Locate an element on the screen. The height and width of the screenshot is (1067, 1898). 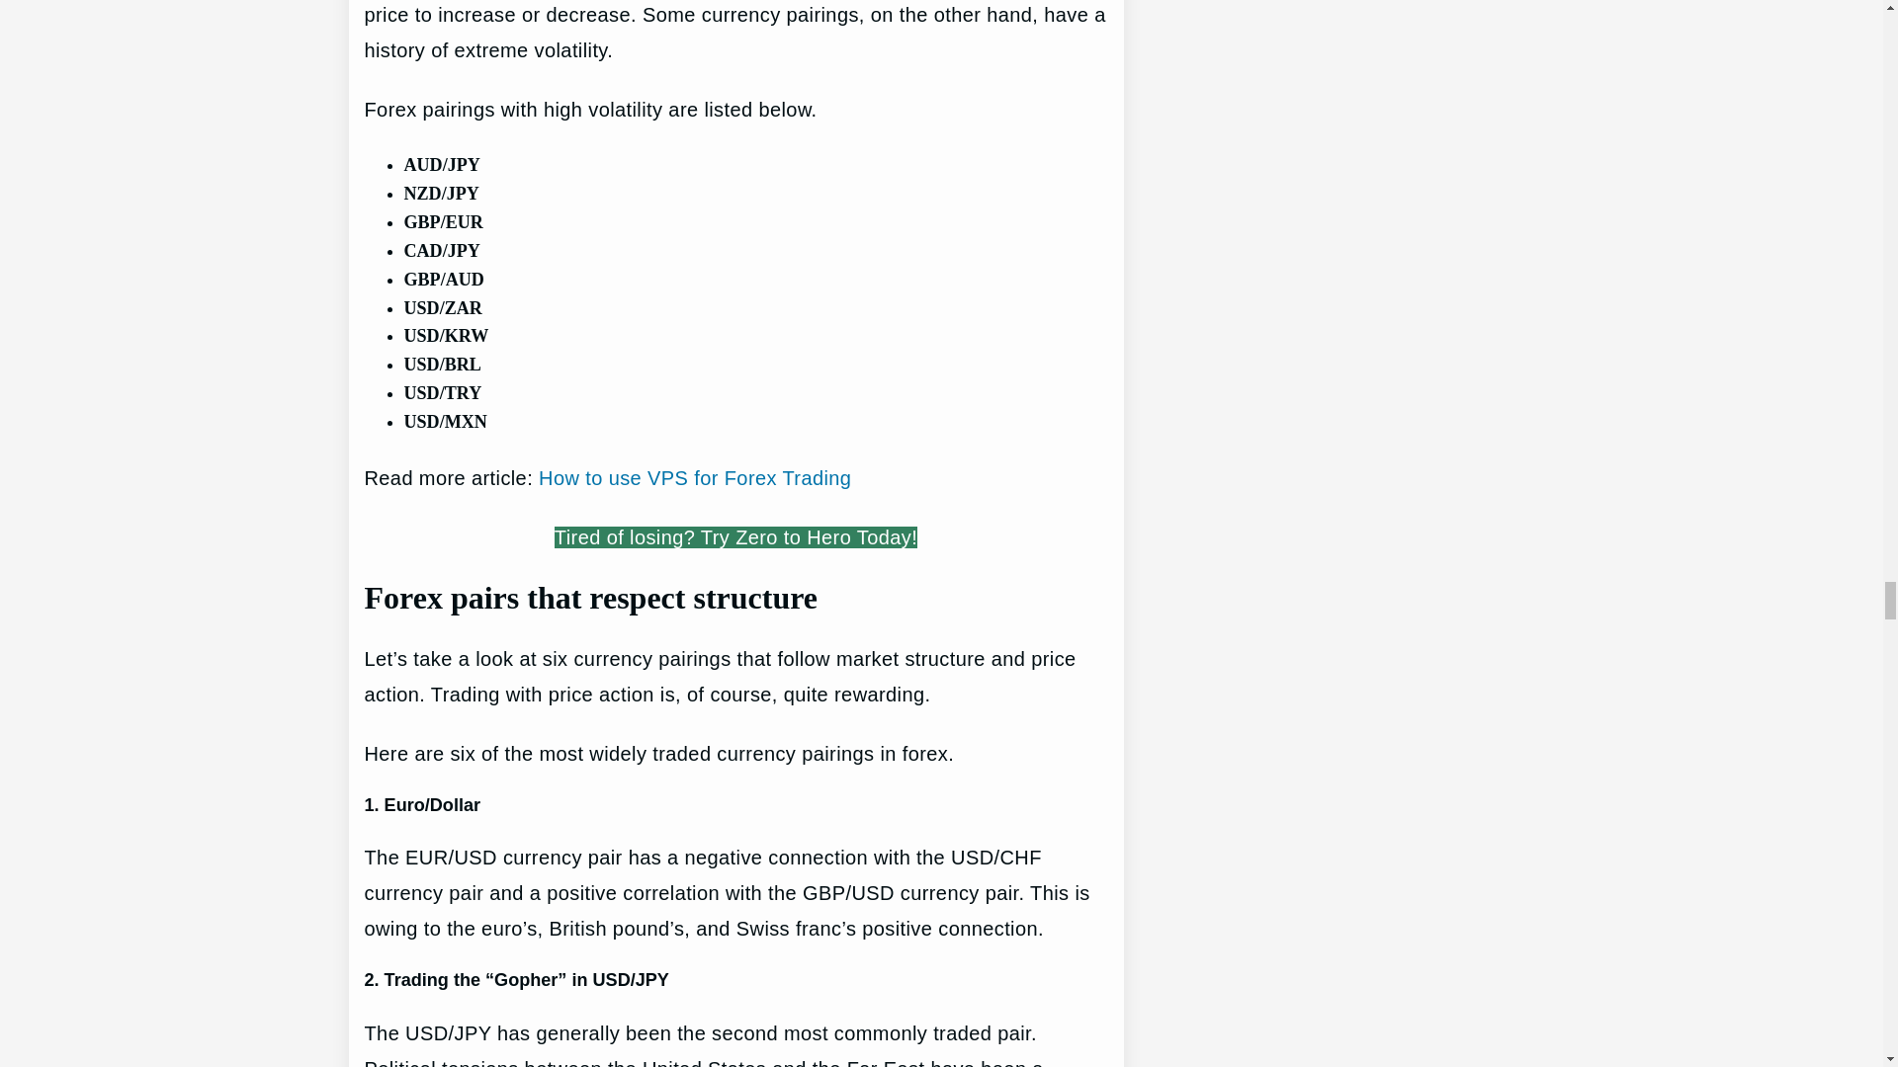
Tired of losing? Try Zero to Hero Today! is located at coordinates (735, 537).